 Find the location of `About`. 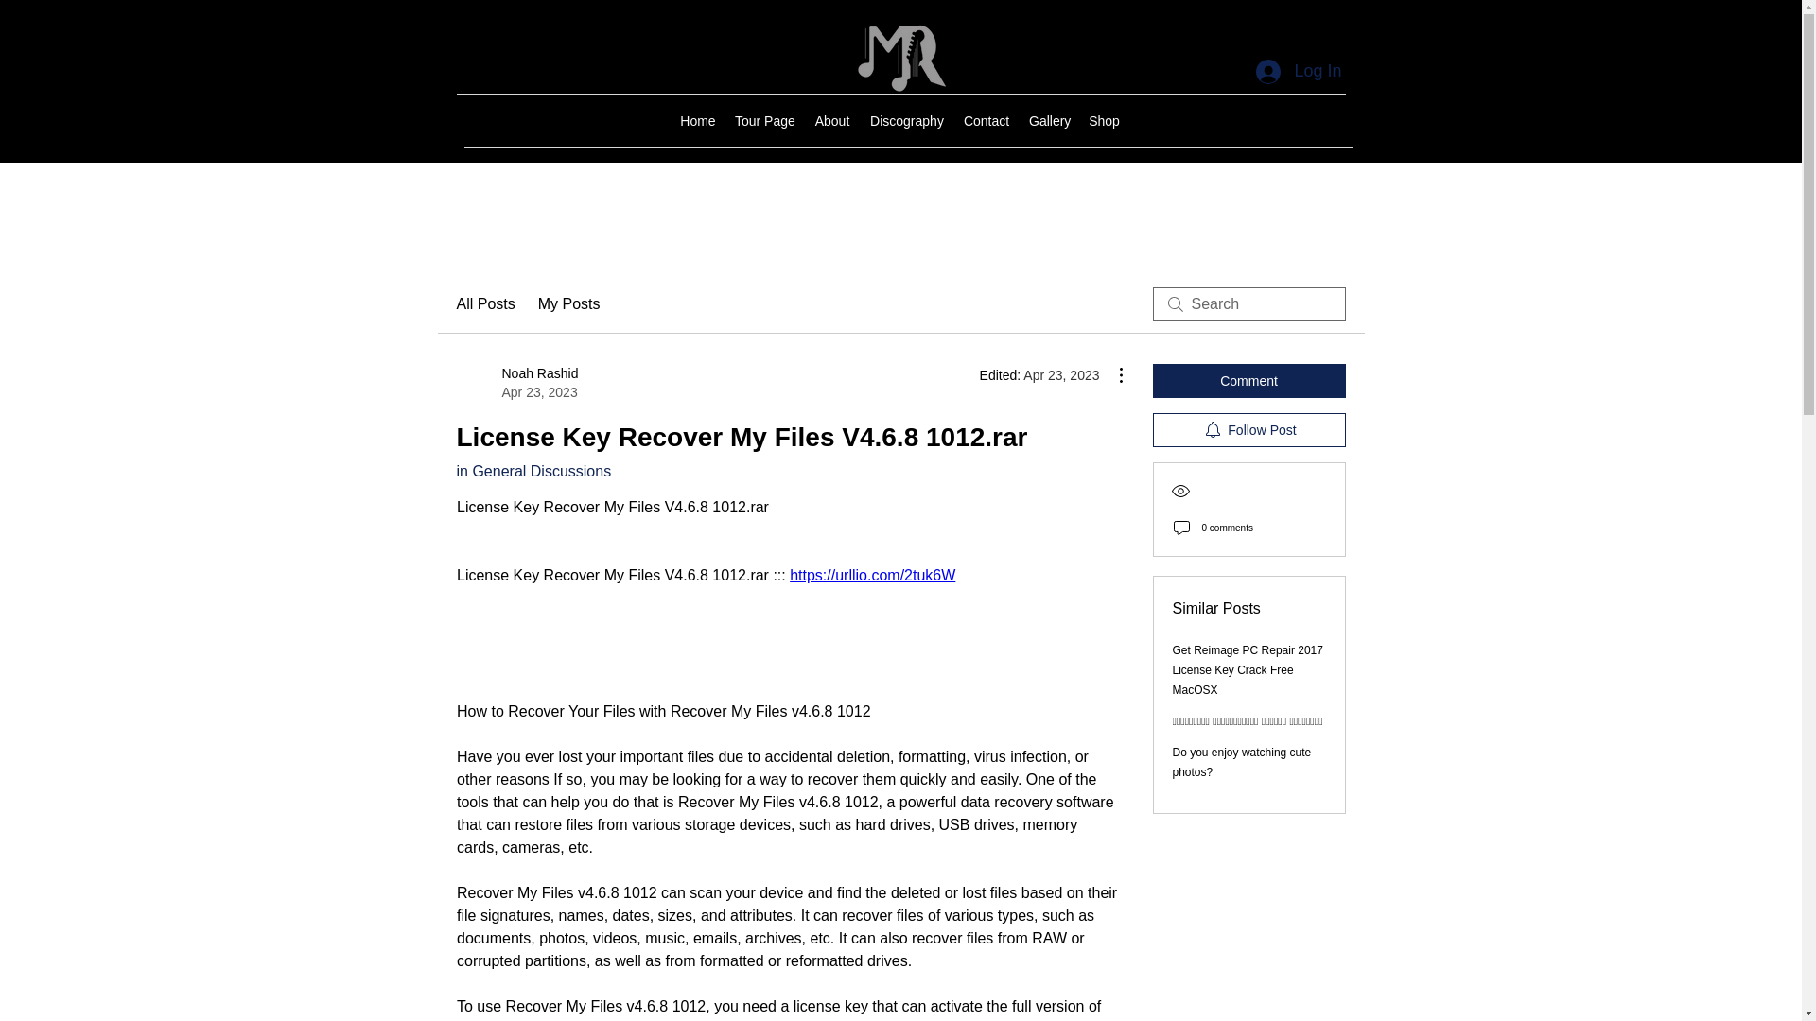

About is located at coordinates (1298, 72).